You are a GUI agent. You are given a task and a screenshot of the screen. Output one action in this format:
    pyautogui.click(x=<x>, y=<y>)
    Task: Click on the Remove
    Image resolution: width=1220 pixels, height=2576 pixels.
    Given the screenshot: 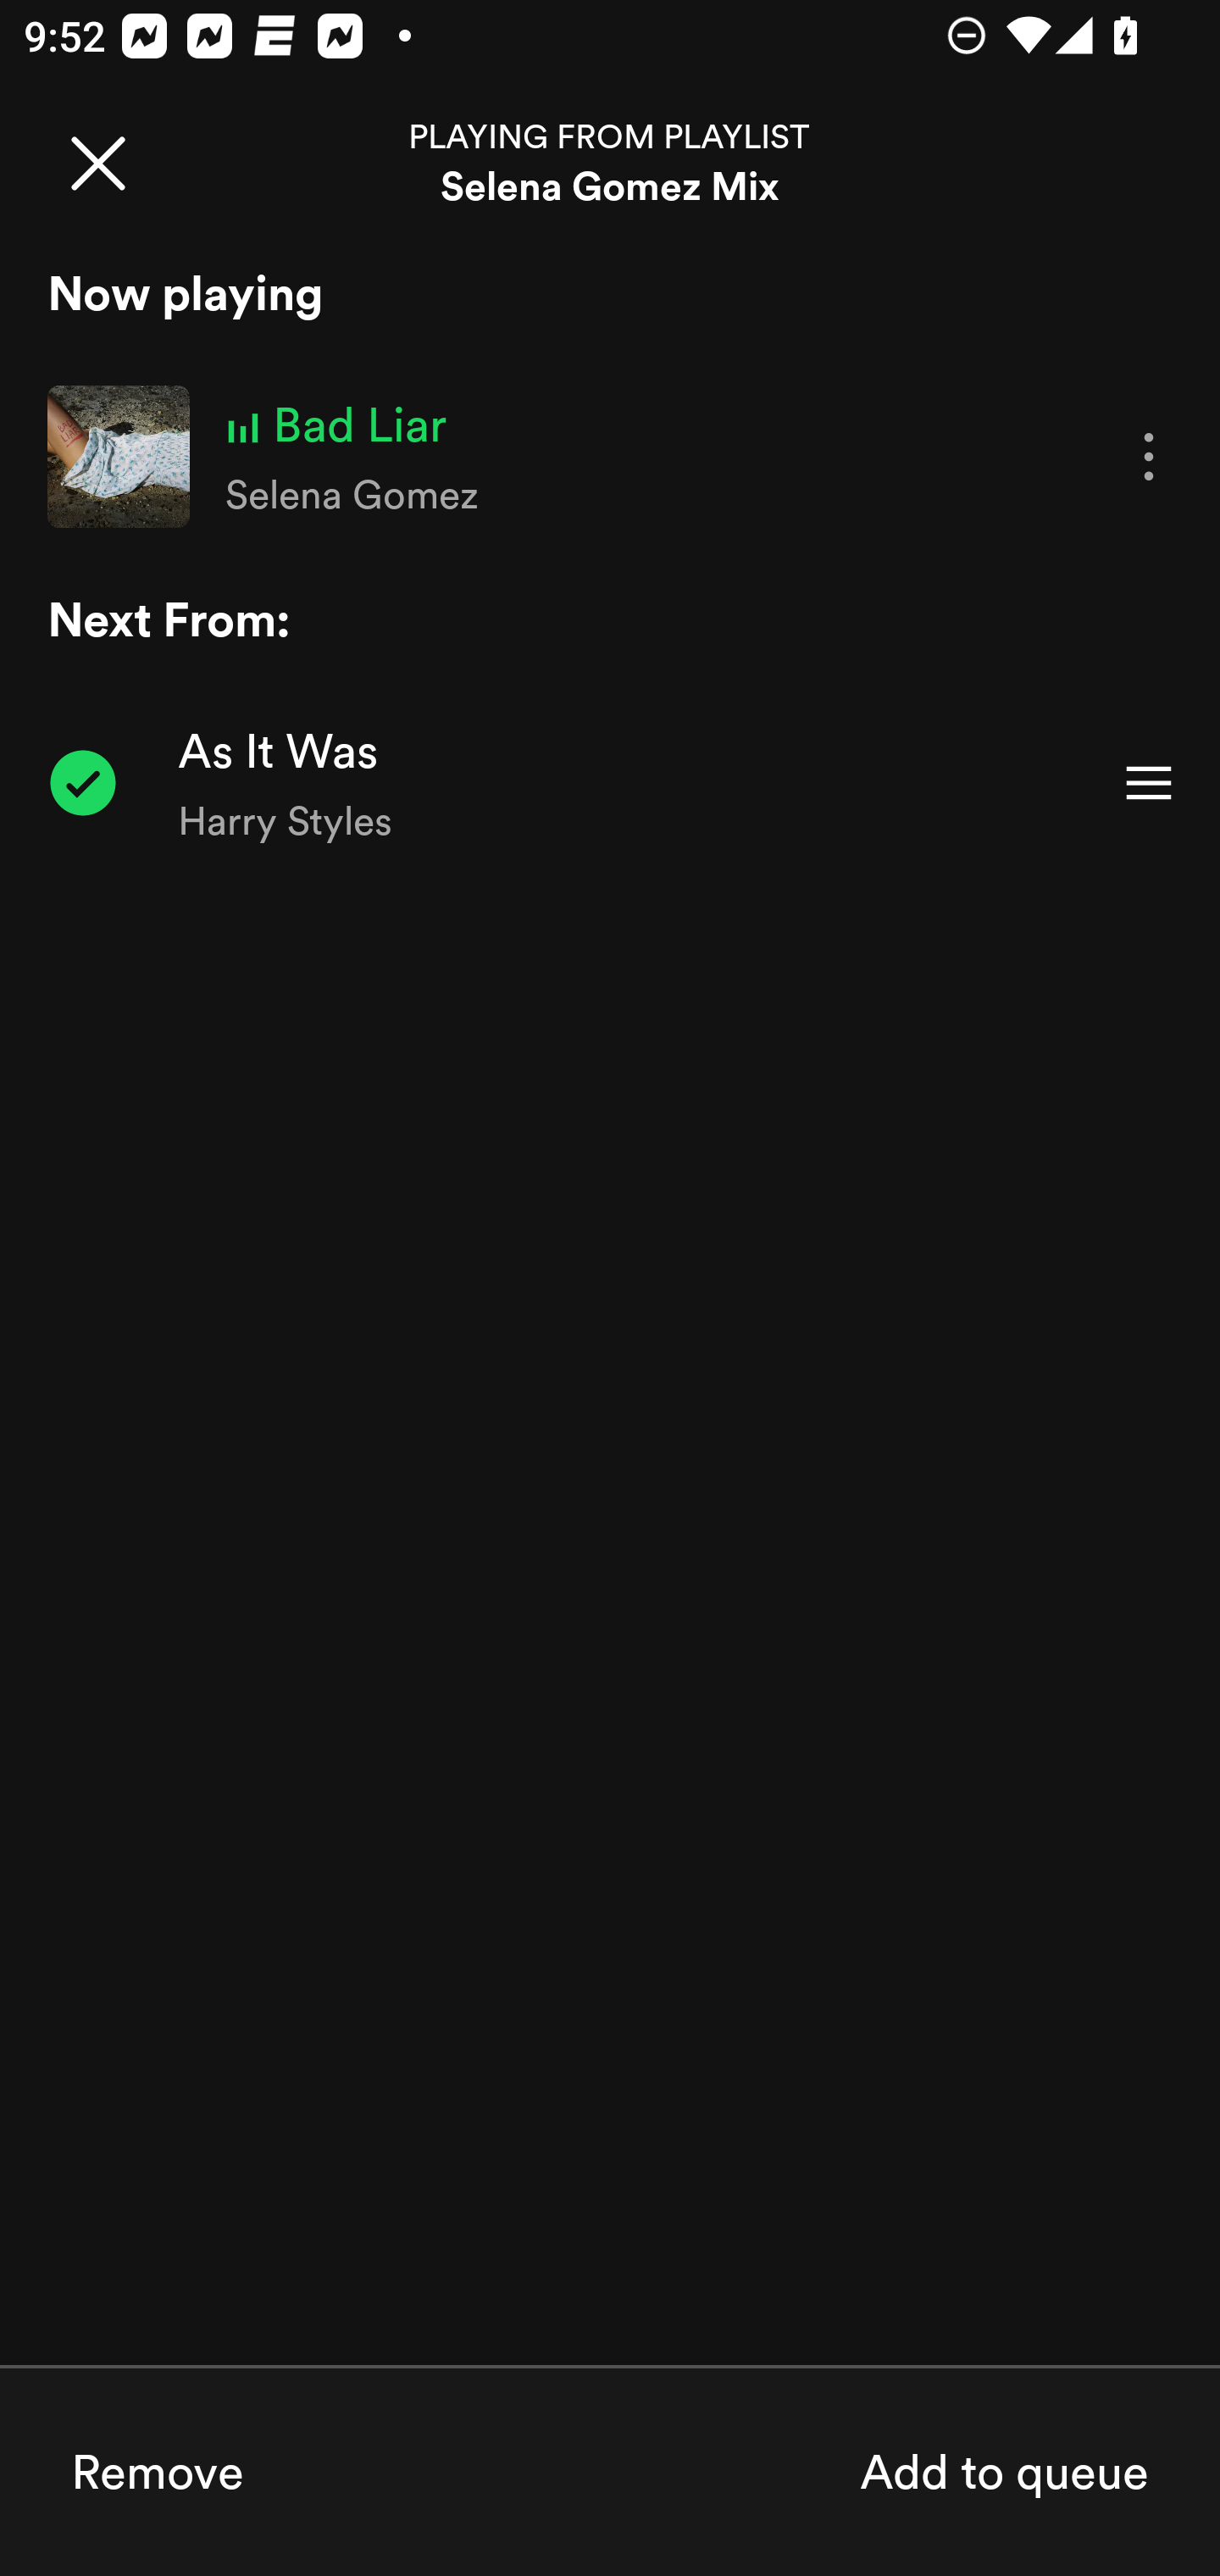 What is the action you would take?
    pyautogui.click(x=158, y=2471)
    